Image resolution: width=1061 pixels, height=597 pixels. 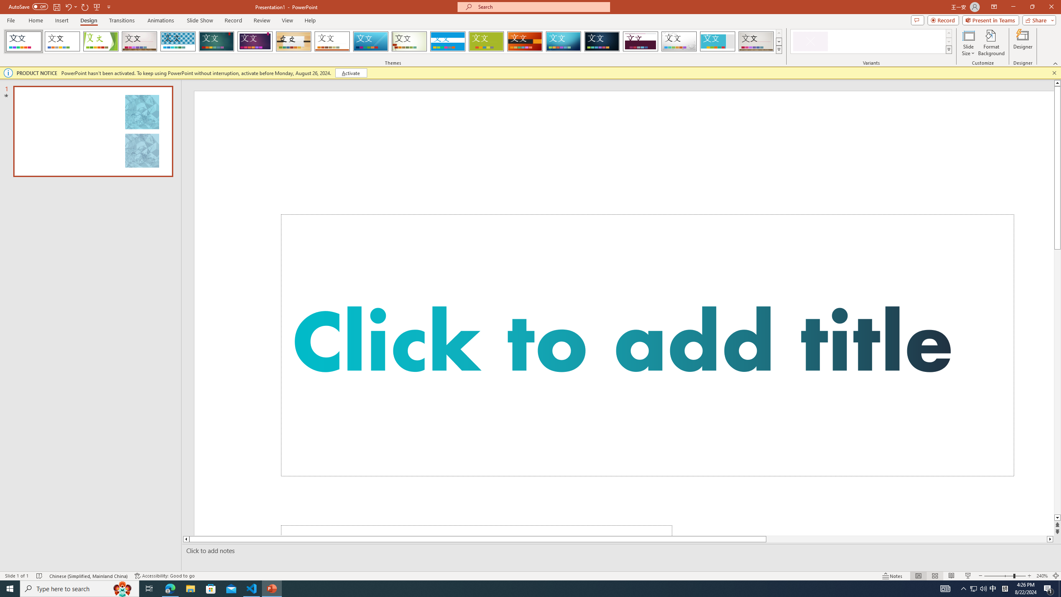 What do you see at coordinates (68, 7) in the screenshot?
I see `Undo` at bounding box center [68, 7].